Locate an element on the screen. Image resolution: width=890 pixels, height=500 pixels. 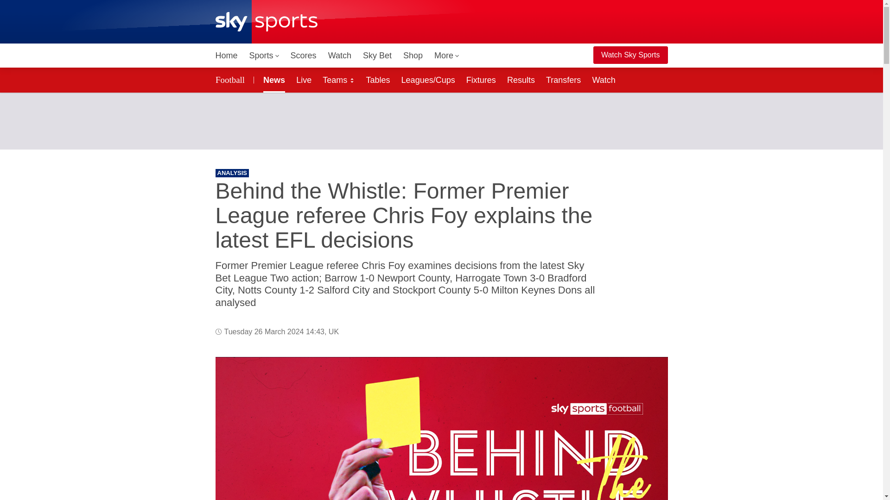
News is located at coordinates (272, 80).